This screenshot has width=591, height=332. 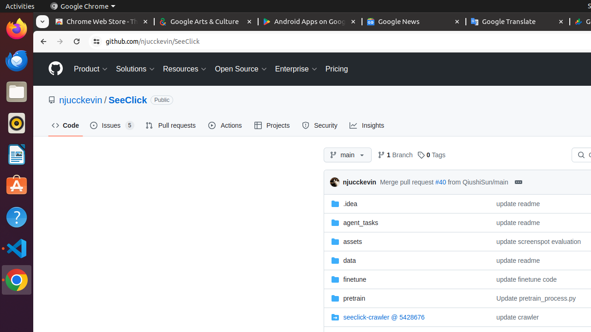 I want to click on Google Chrome, so click(x=83, y=6).